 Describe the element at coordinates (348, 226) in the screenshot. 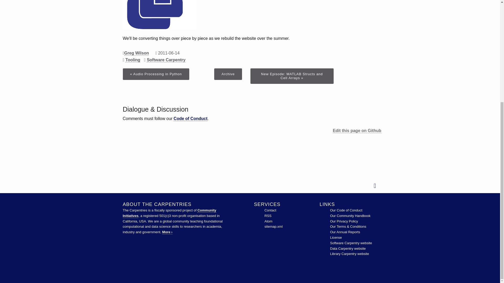

I see `Terms and Conditions` at that location.